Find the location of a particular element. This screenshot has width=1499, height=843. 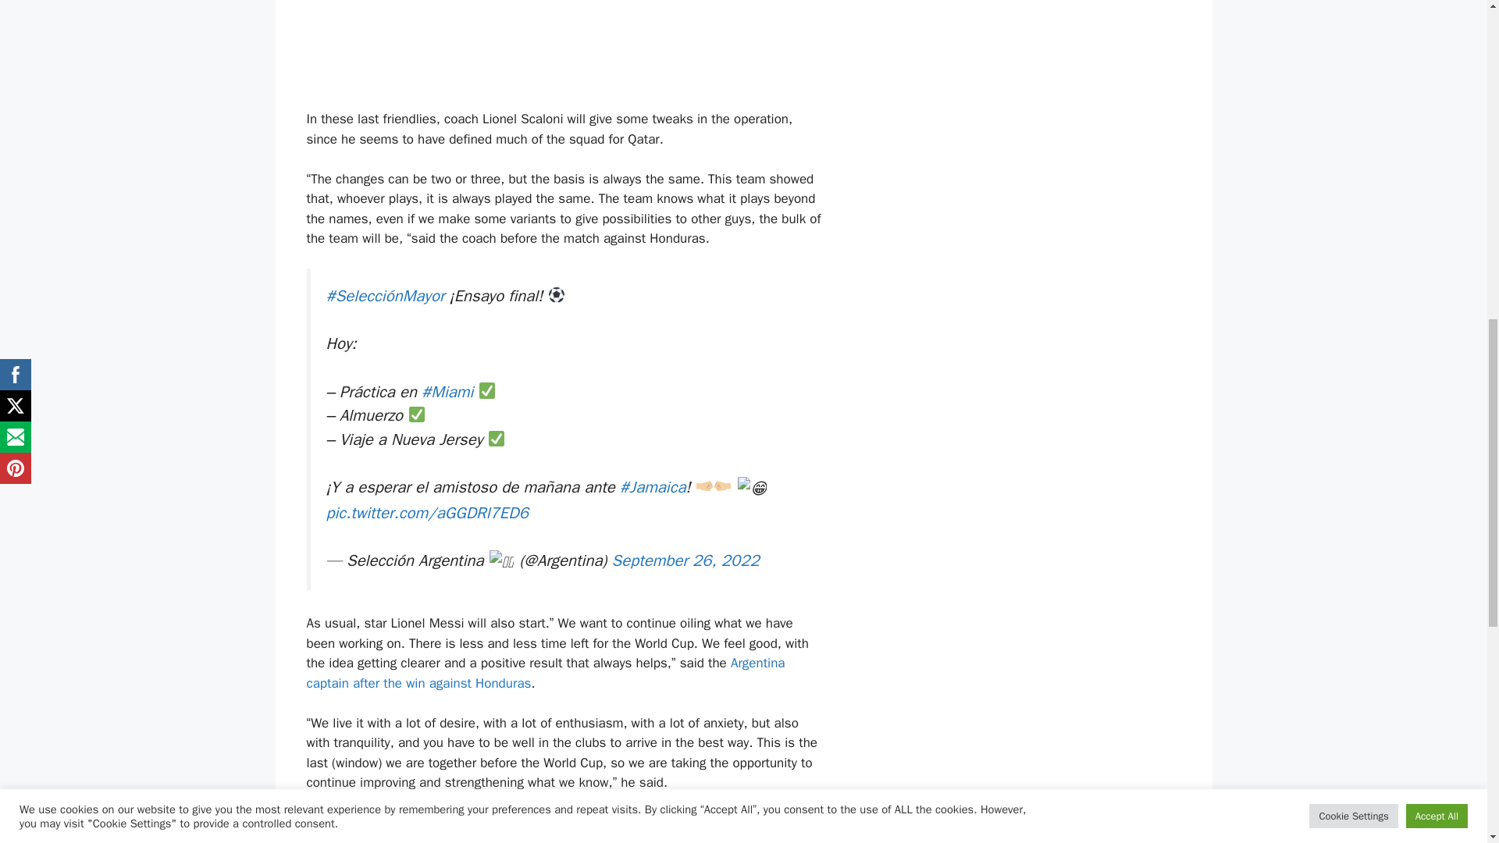

September 26, 2022 is located at coordinates (685, 560).